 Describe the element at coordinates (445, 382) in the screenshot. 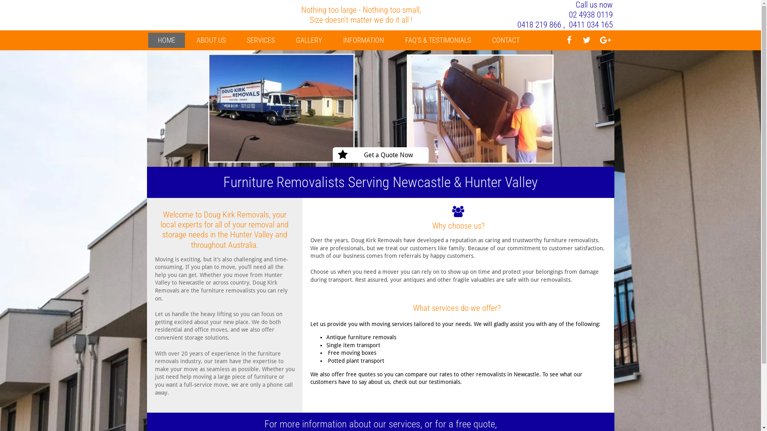

I see `testimonials` at that location.